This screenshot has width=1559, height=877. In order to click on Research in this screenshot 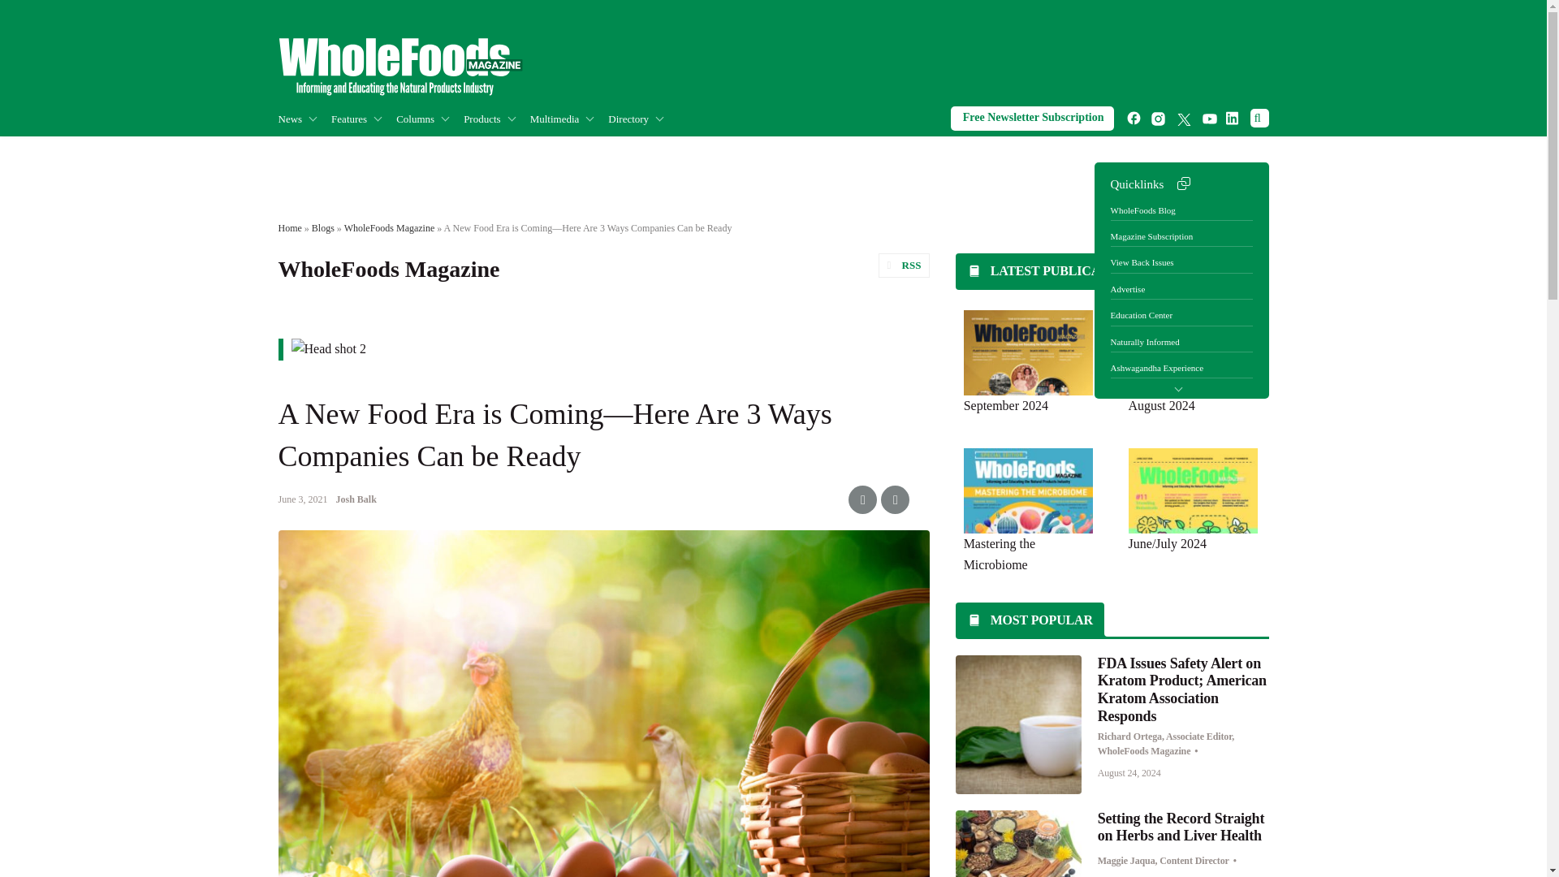, I will do `click(395, 153)`.